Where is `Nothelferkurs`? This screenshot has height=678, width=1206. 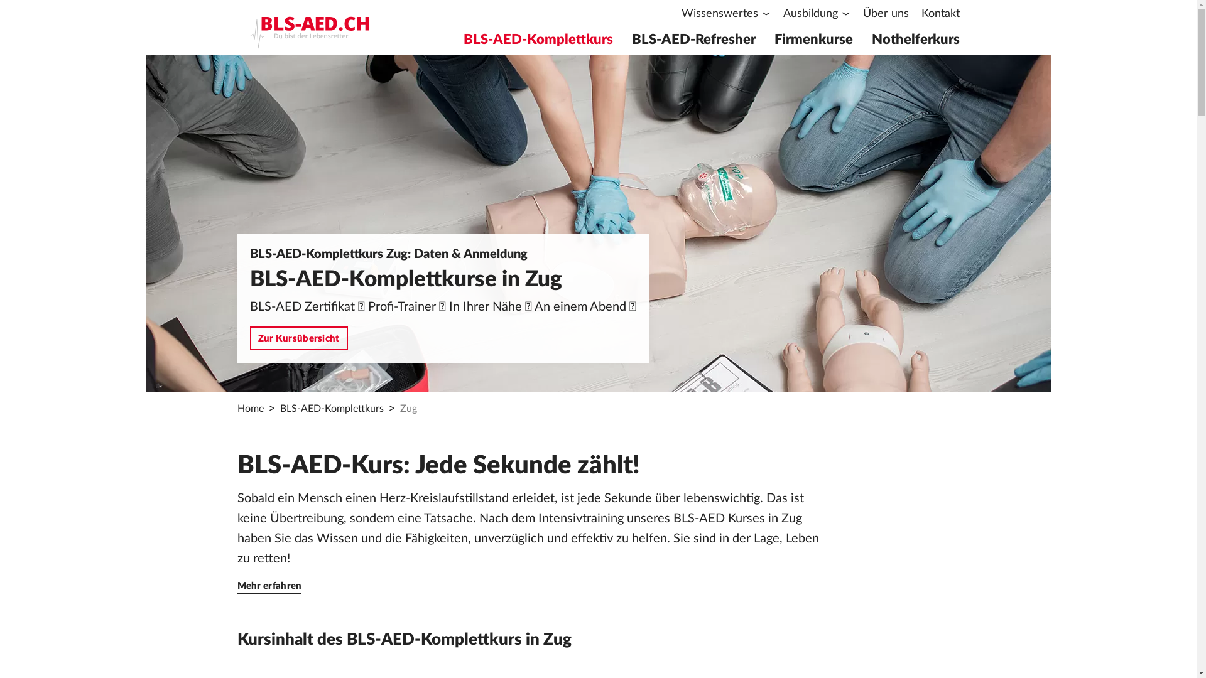 Nothelferkurs is located at coordinates (916, 44).